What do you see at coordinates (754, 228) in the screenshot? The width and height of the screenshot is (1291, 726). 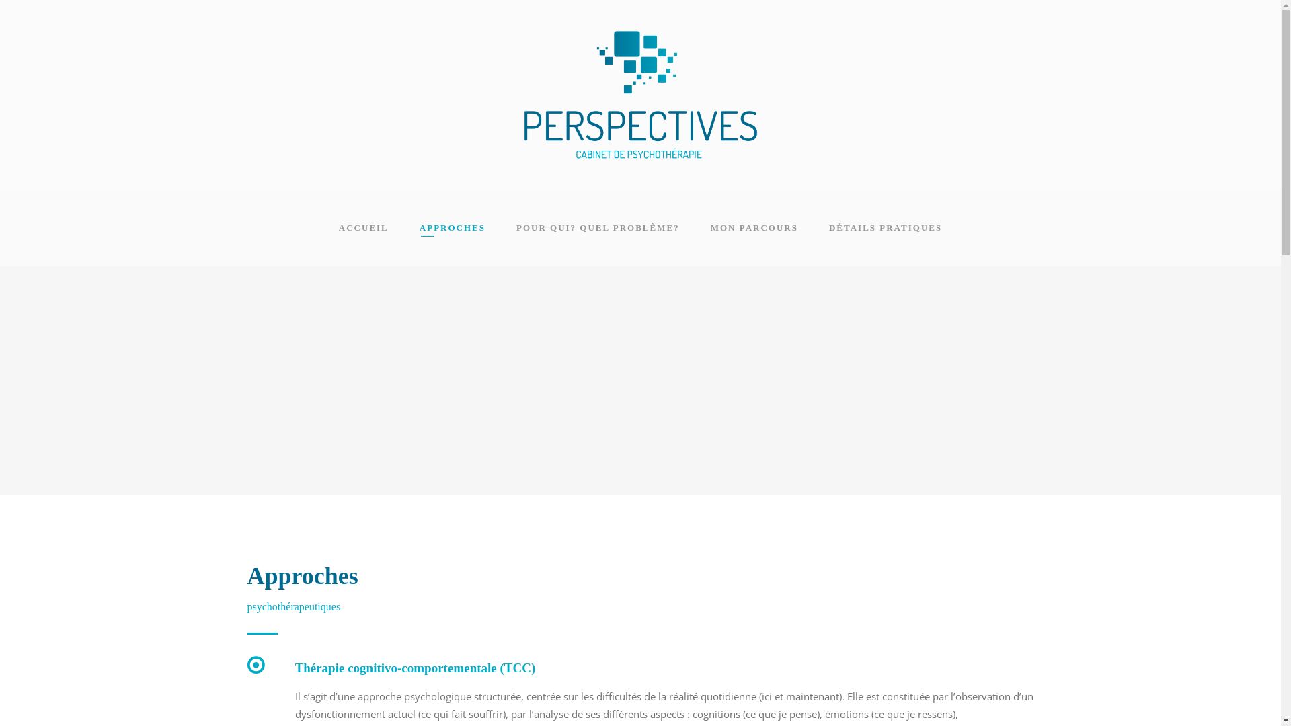 I see `MON PARCOURS` at bounding box center [754, 228].